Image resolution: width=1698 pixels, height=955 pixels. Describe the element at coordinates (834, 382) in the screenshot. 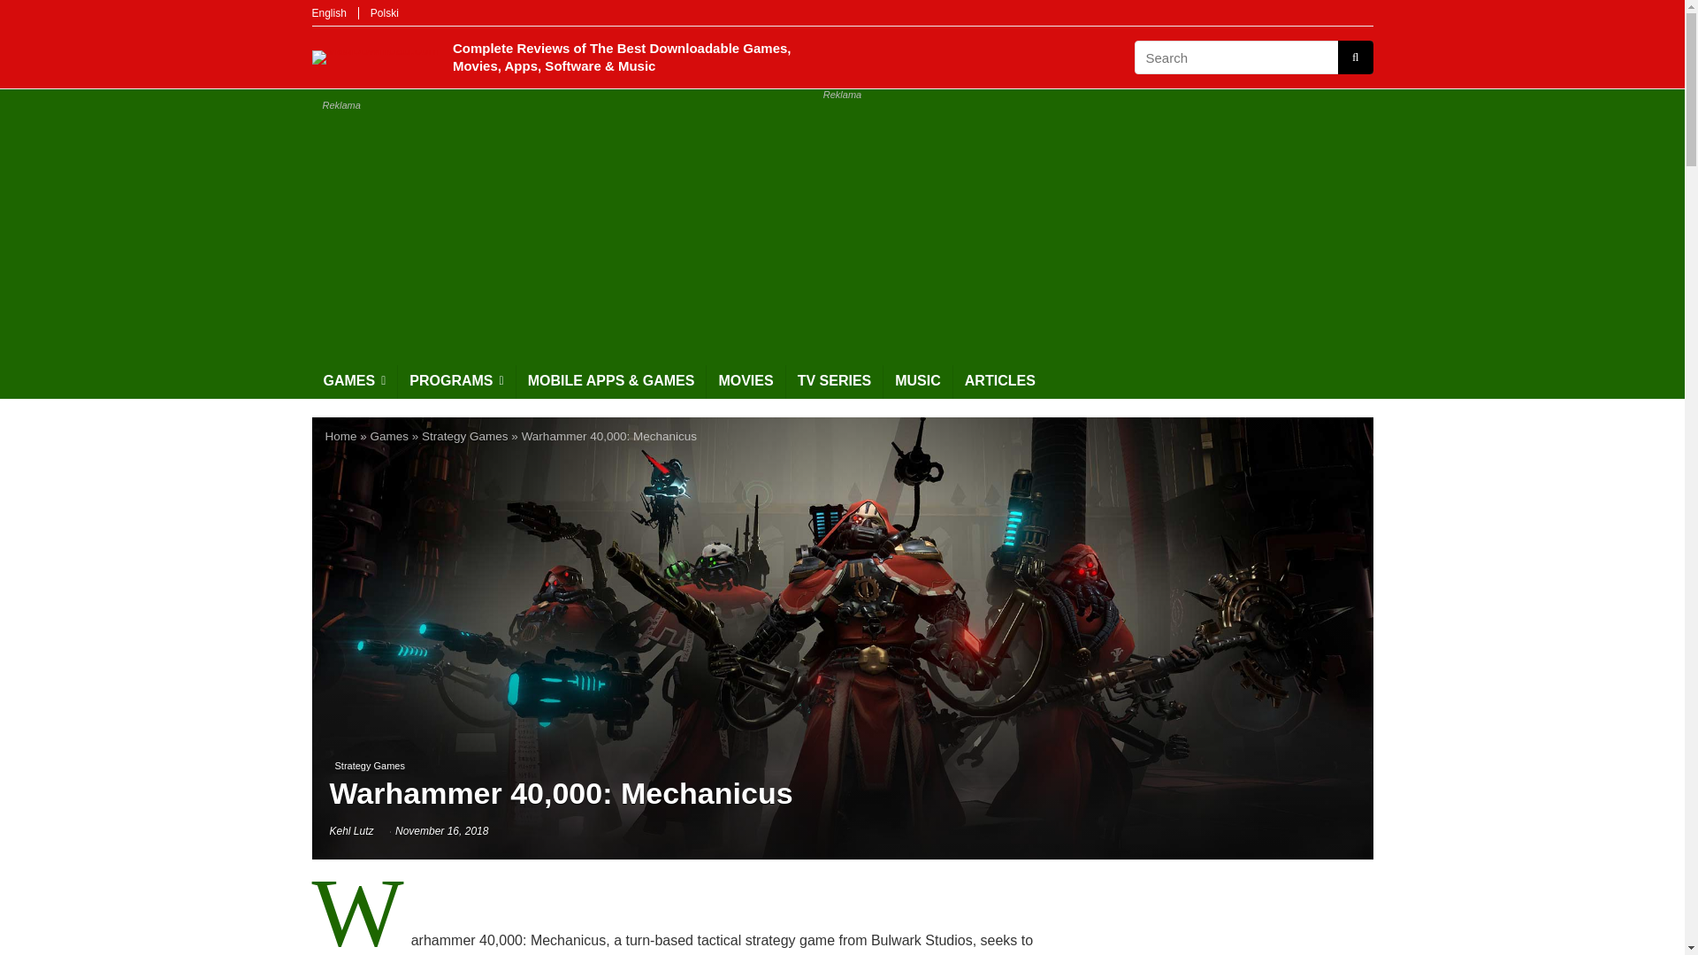

I see `TV SERIES` at that location.